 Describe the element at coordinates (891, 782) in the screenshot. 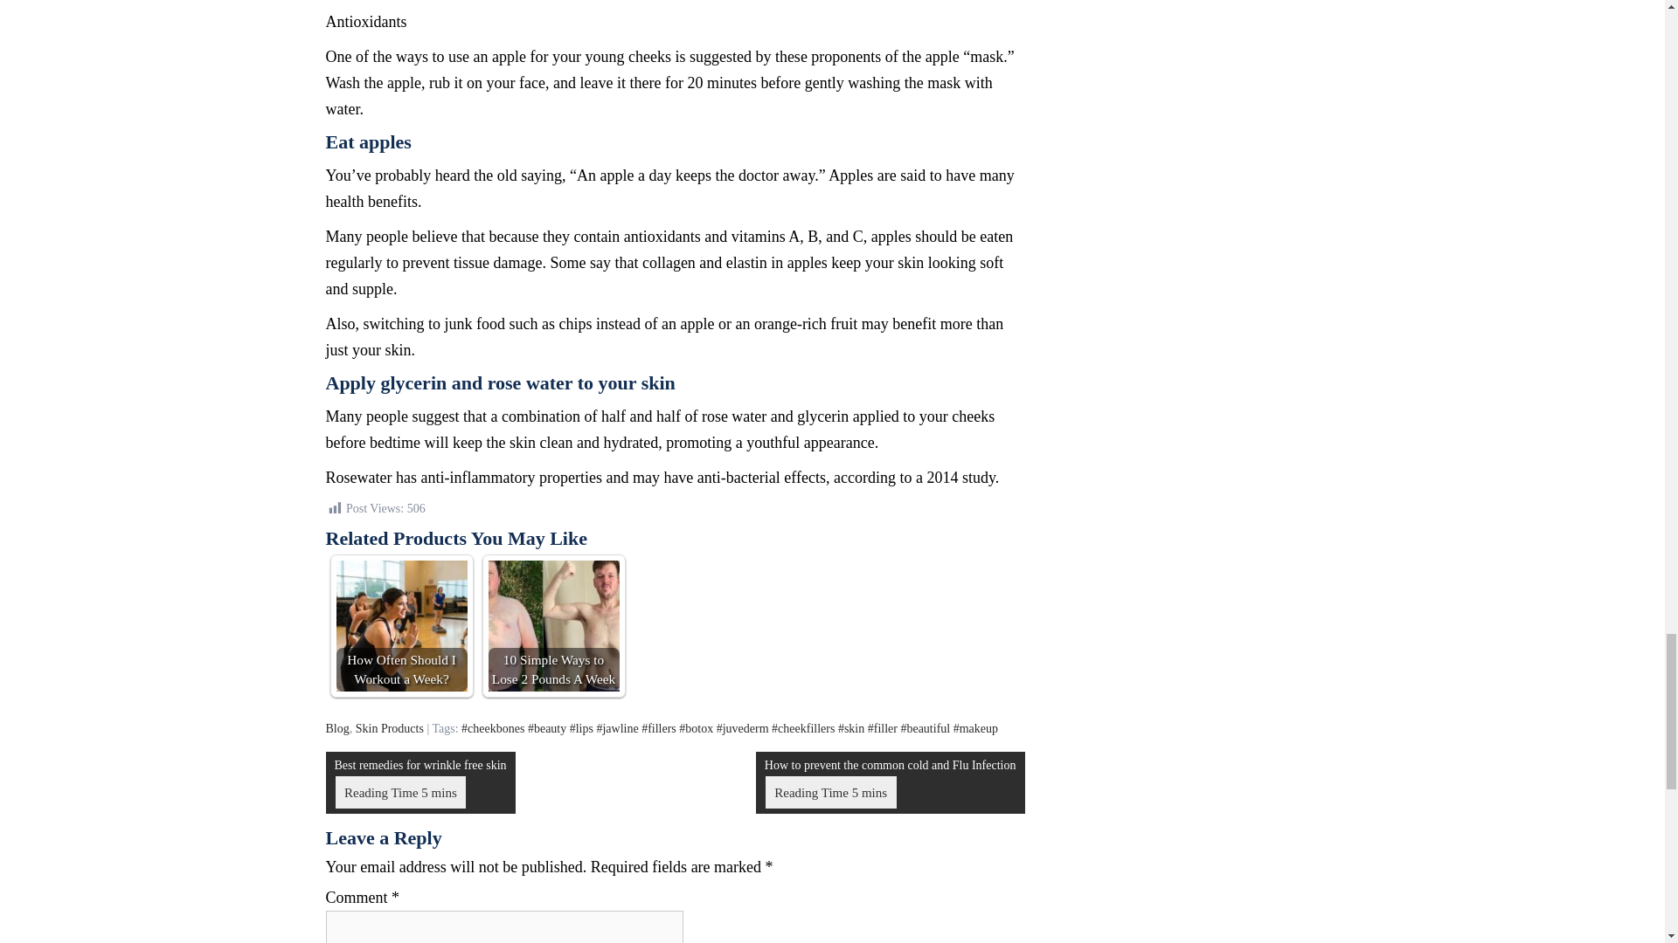

I see `How to prevent the common cold and Flu Infection` at that location.